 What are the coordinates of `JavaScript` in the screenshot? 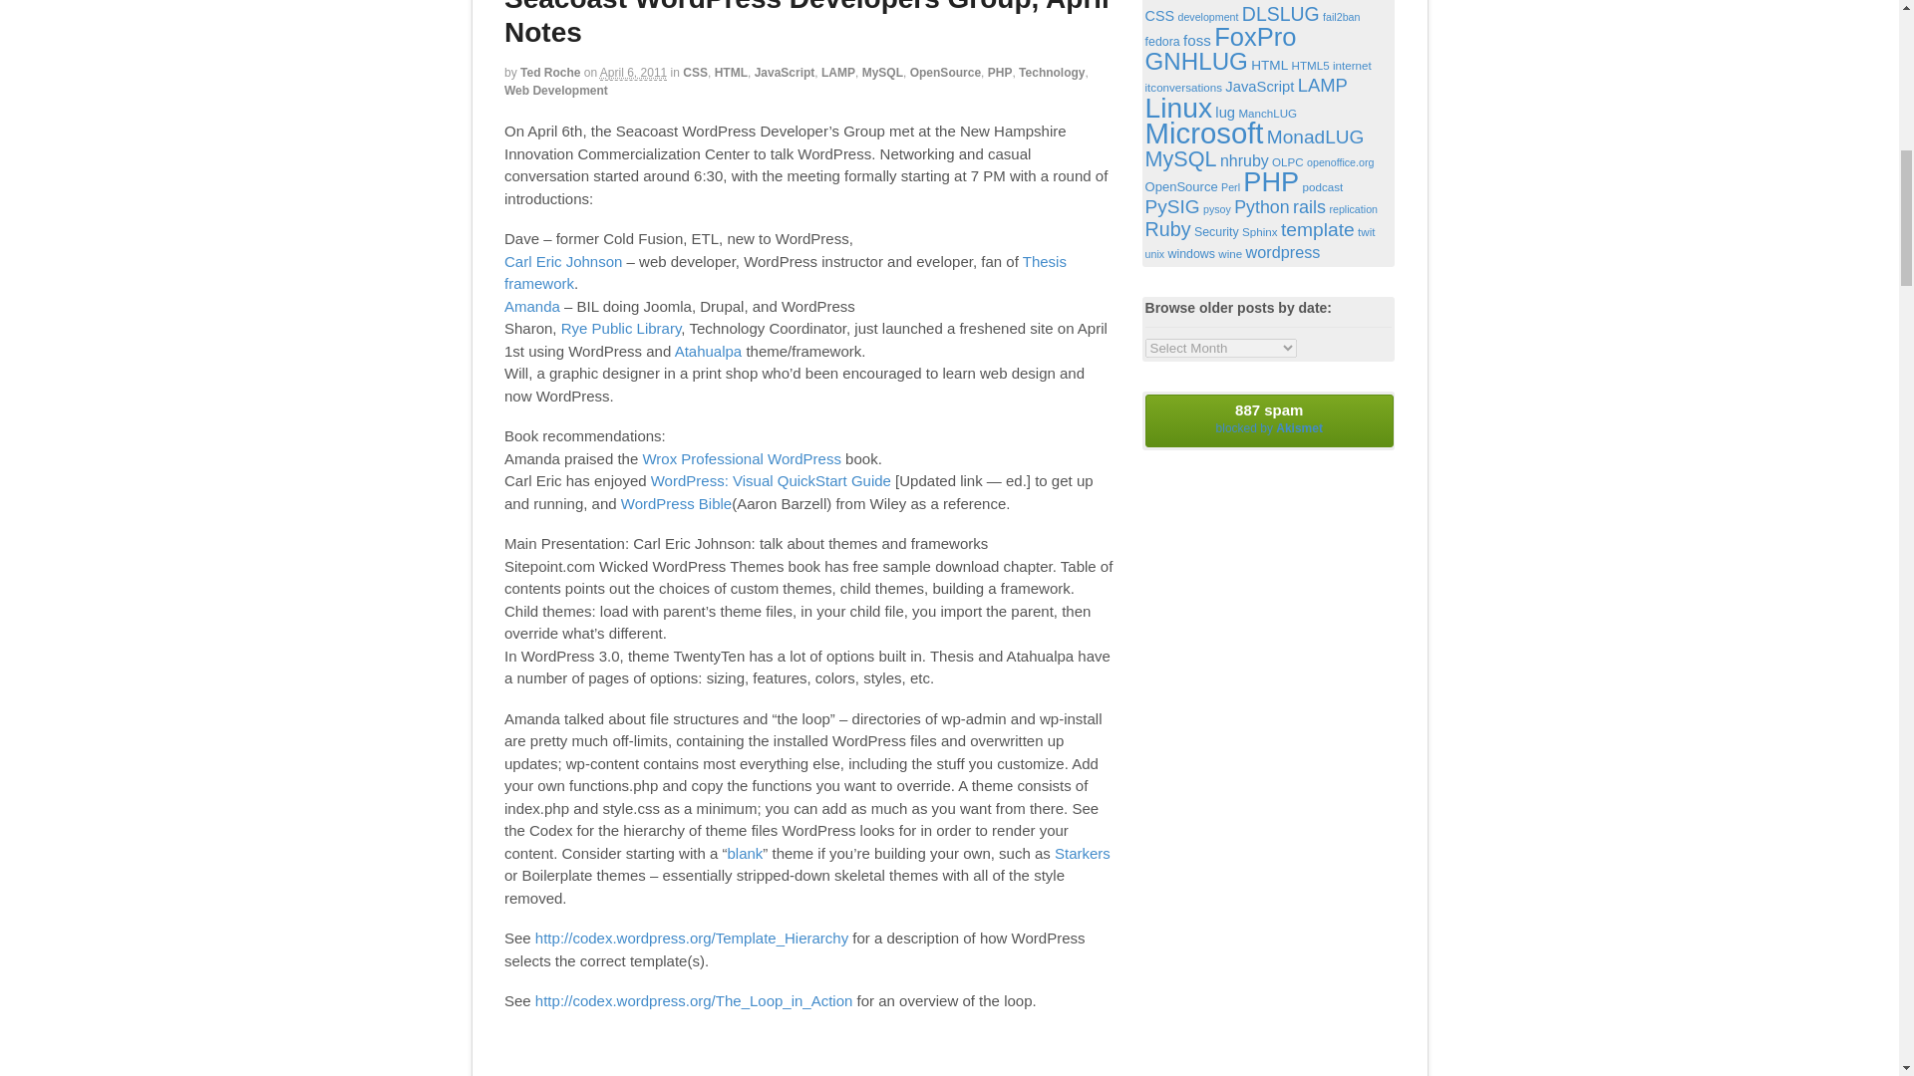 It's located at (784, 72).